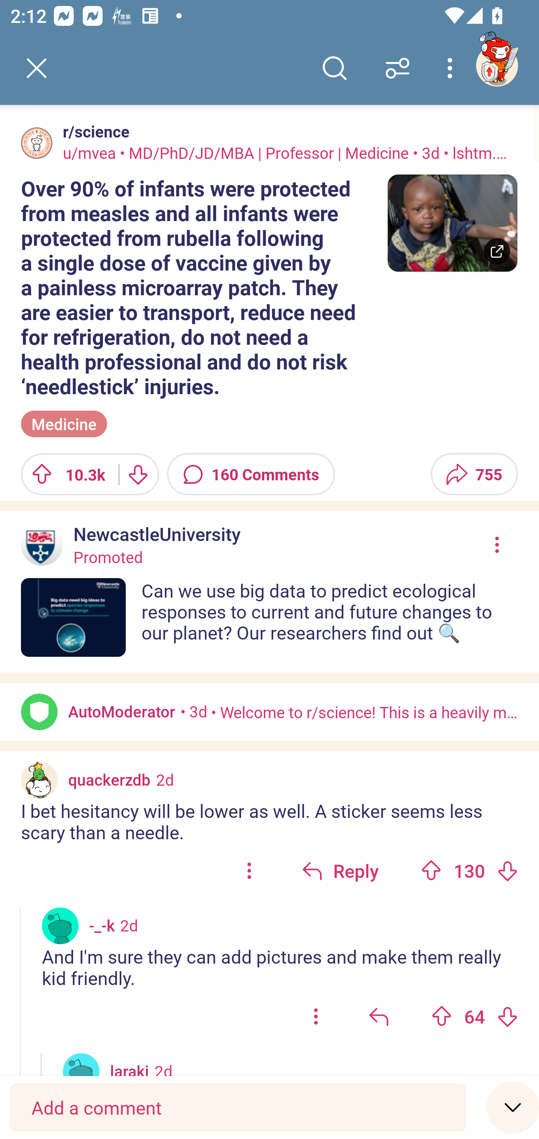 The width and height of the screenshot is (539, 1139). What do you see at coordinates (475, 1016) in the screenshot?
I see `Upvote 64 64 votes Downvote` at bounding box center [475, 1016].